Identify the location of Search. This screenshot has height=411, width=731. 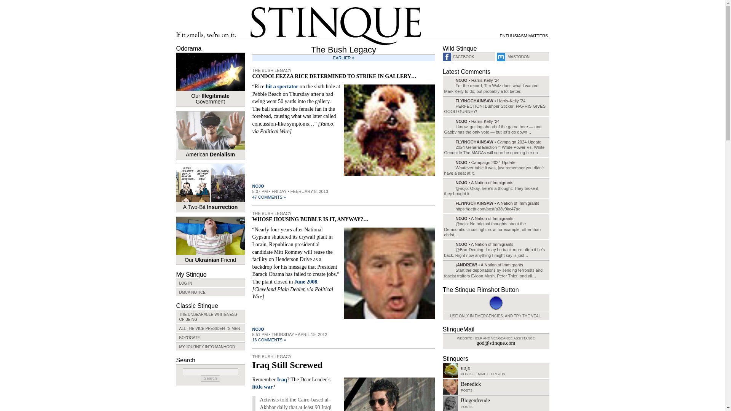
(210, 378).